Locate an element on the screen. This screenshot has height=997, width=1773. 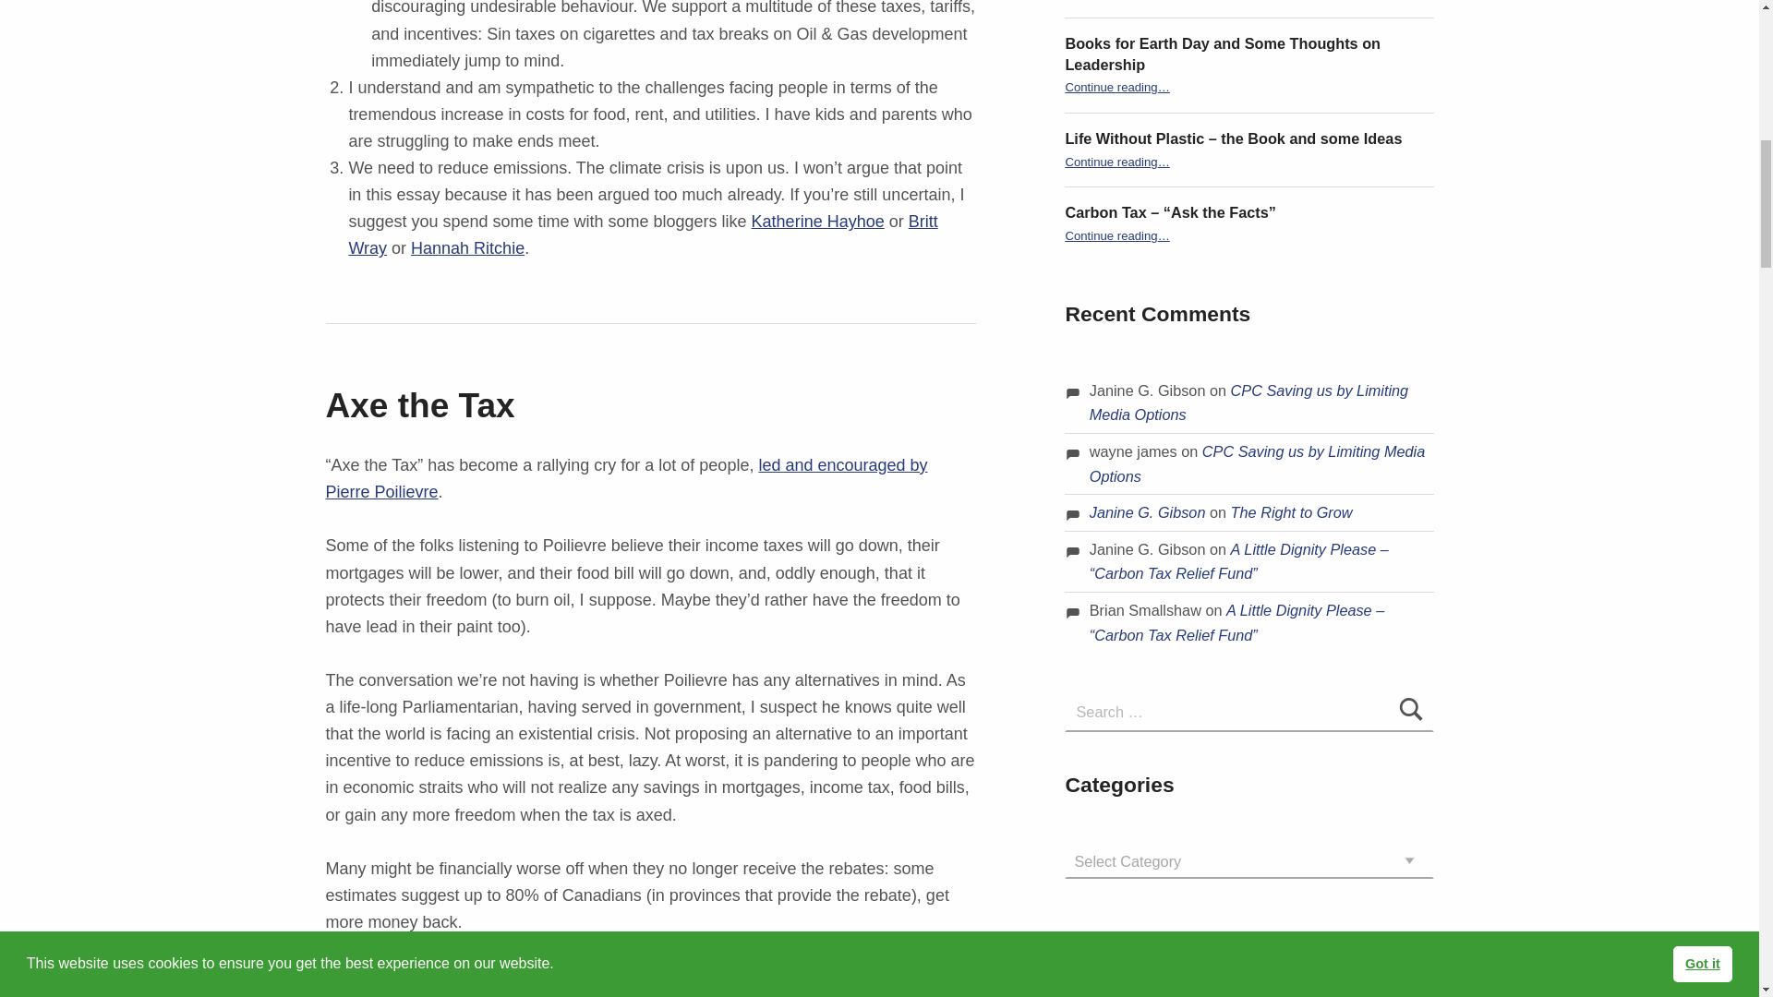
Search is located at coordinates (1411, 711).